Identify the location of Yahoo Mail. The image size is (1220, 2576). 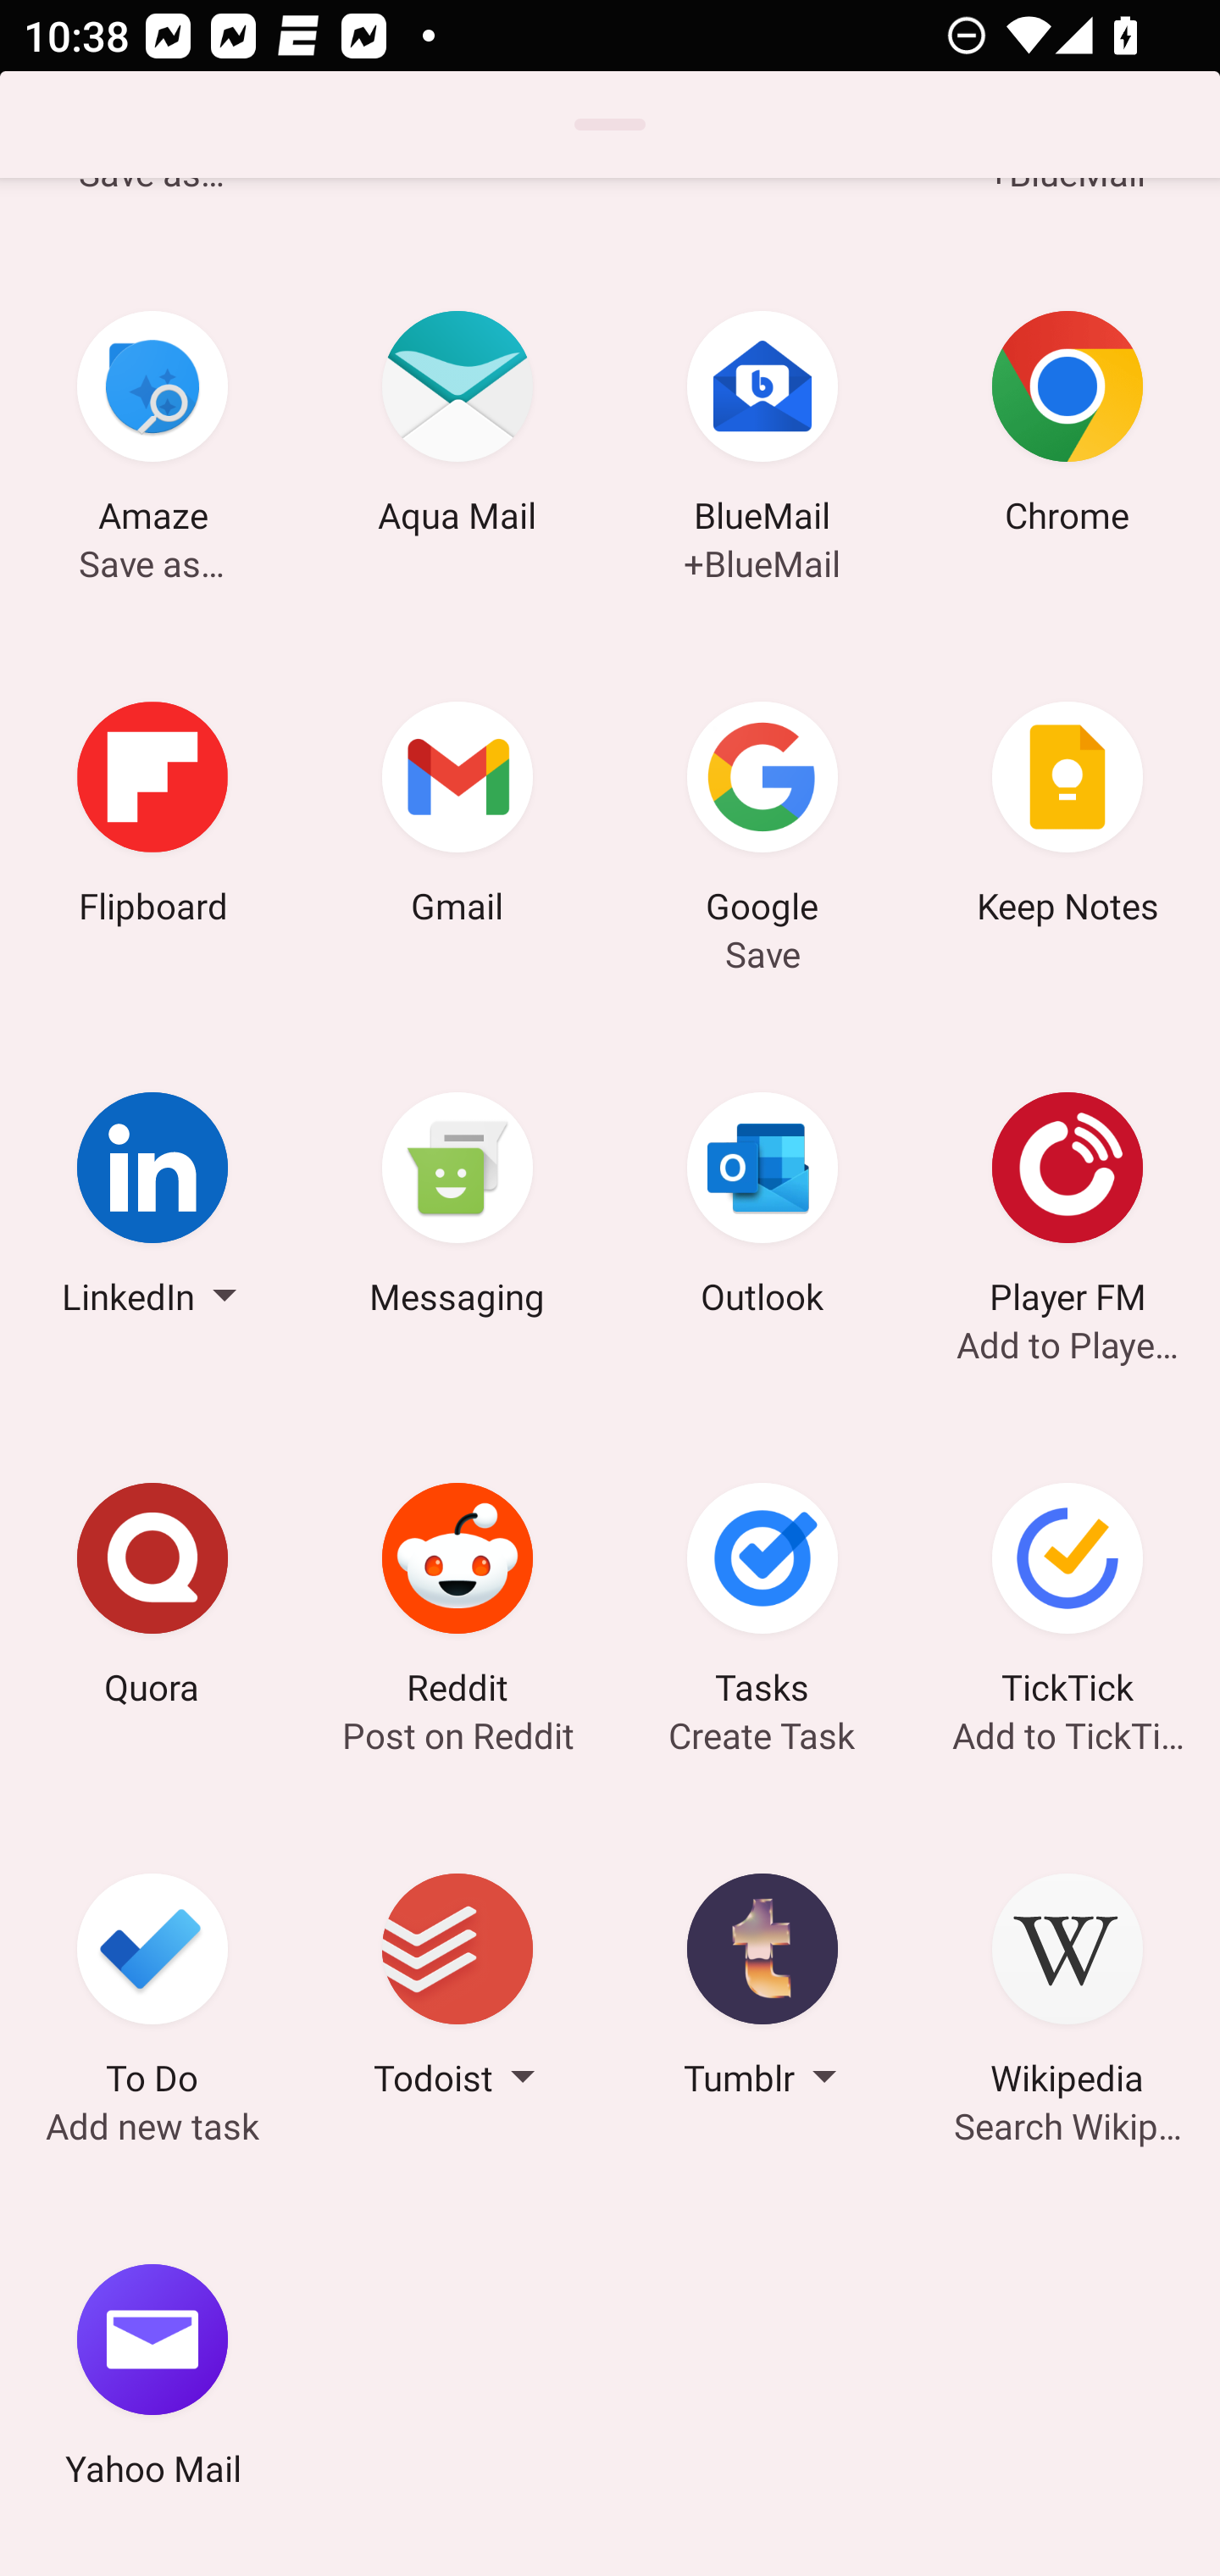
(152, 2379).